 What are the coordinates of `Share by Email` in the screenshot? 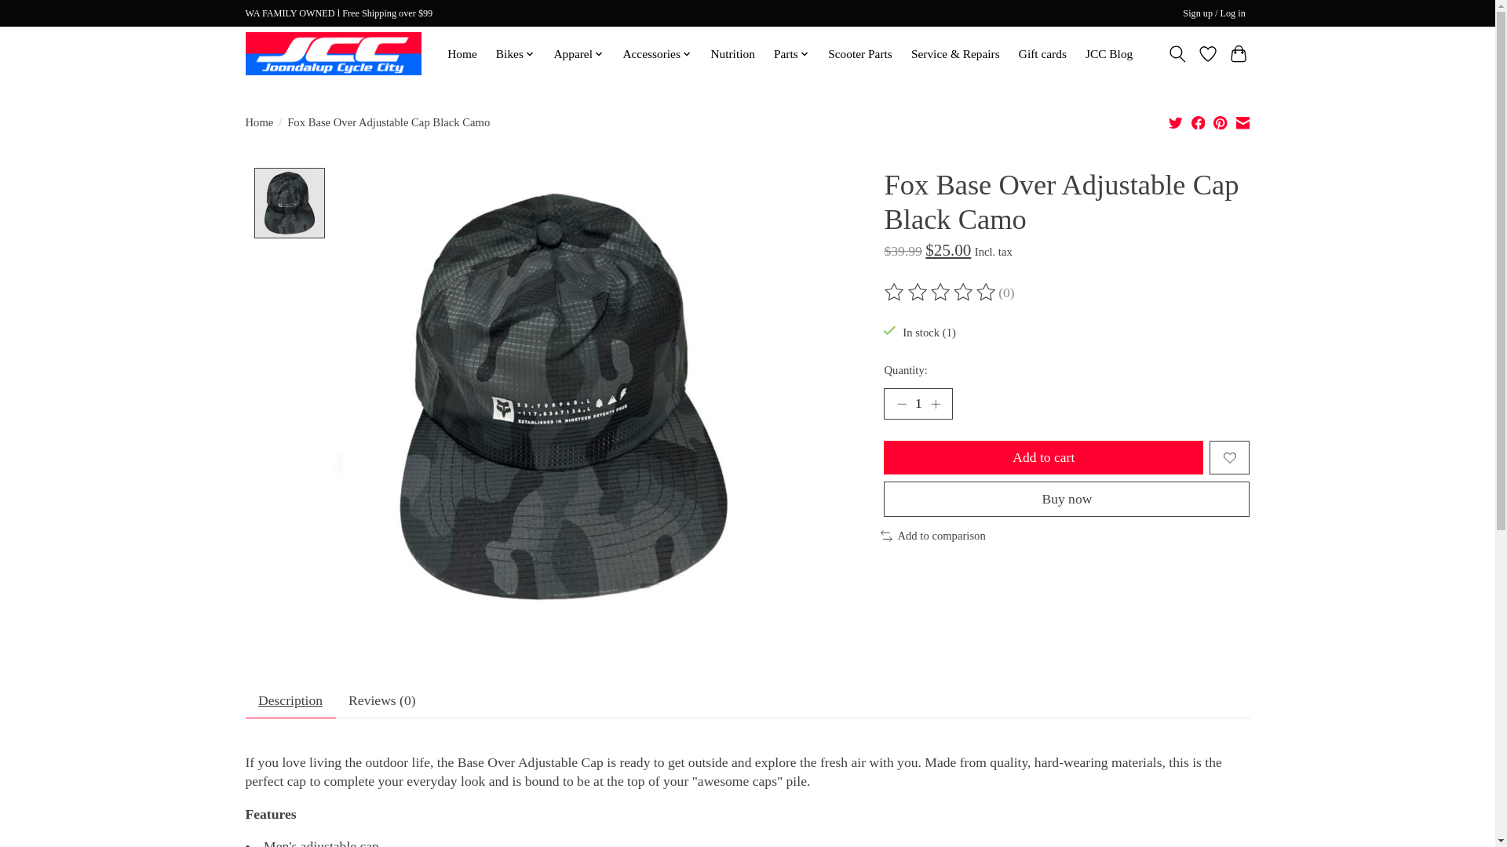 It's located at (1242, 122).